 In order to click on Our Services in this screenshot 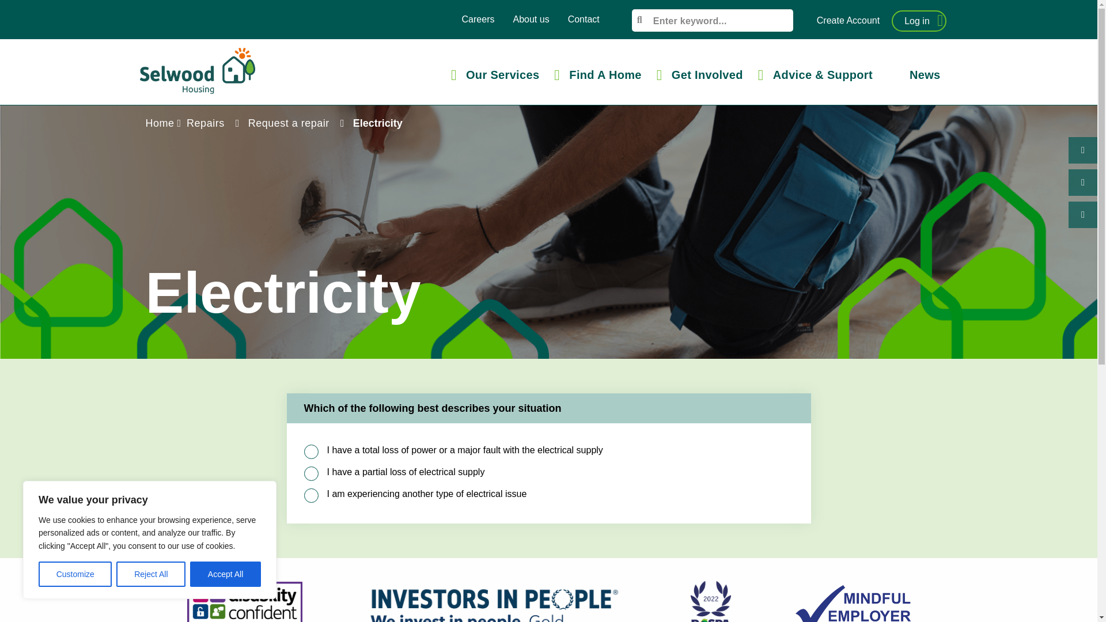, I will do `click(495, 74)`.